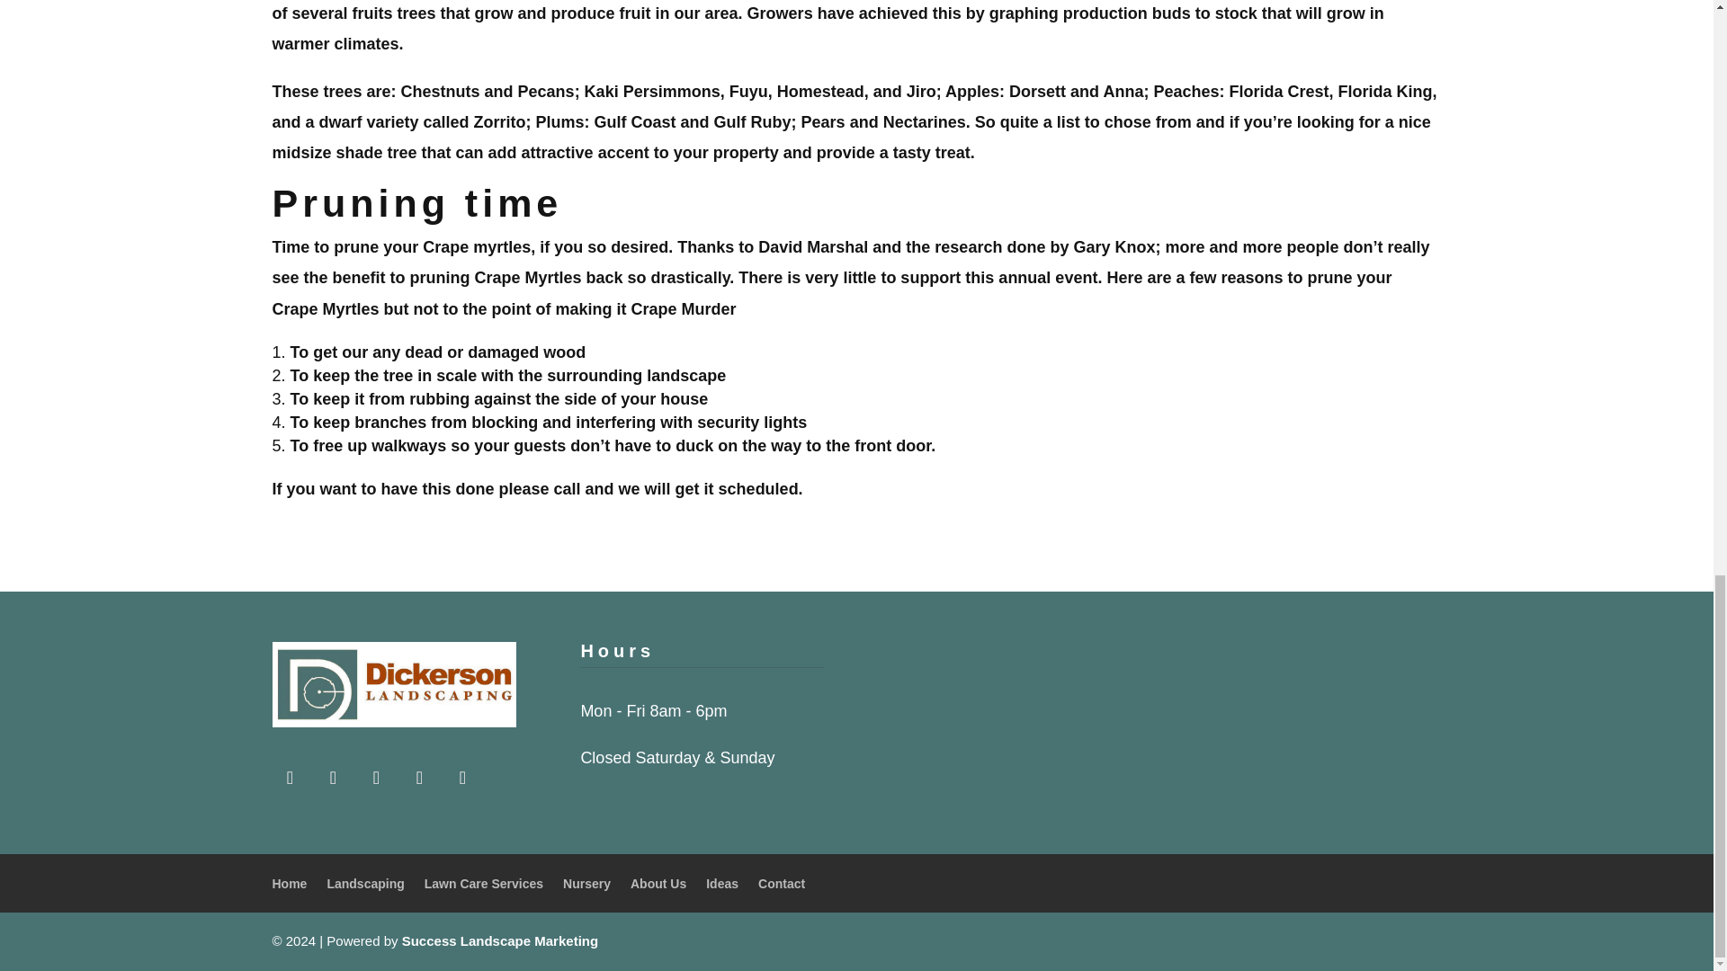 The height and width of the screenshot is (971, 1727). What do you see at coordinates (418, 777) in the screenshot?
I see `Follow on LinkedIn` at bounding box center [418, 777].